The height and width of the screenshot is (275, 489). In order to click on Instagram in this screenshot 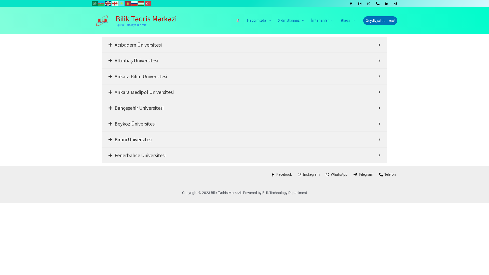, I will do `click(309, 175)`.